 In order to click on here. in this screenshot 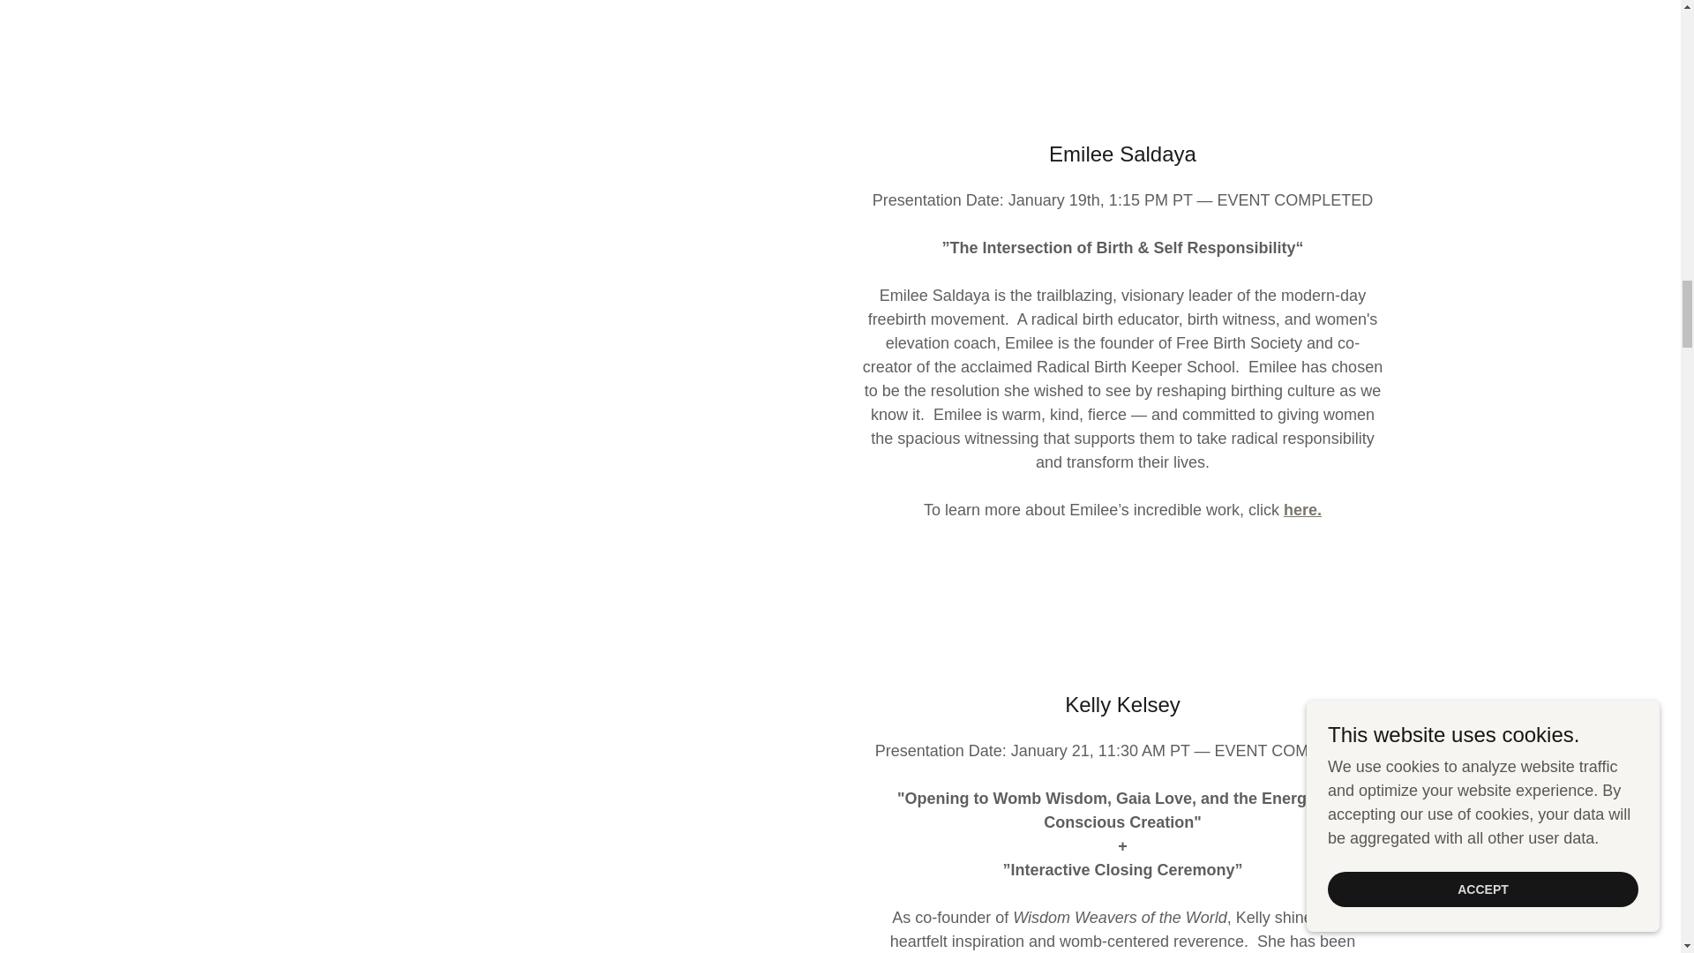, I will do `click(1302, 510)`.